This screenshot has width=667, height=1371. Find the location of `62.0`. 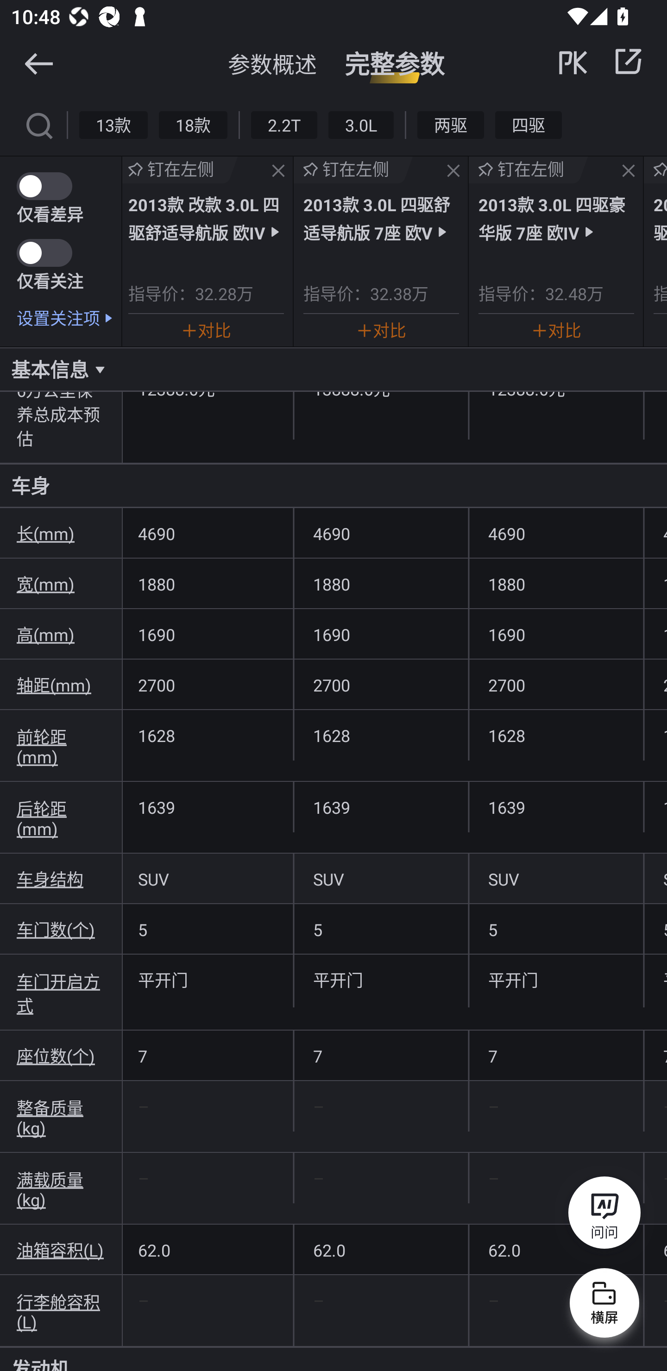

62.0 is located at coordinates (556, 1250).